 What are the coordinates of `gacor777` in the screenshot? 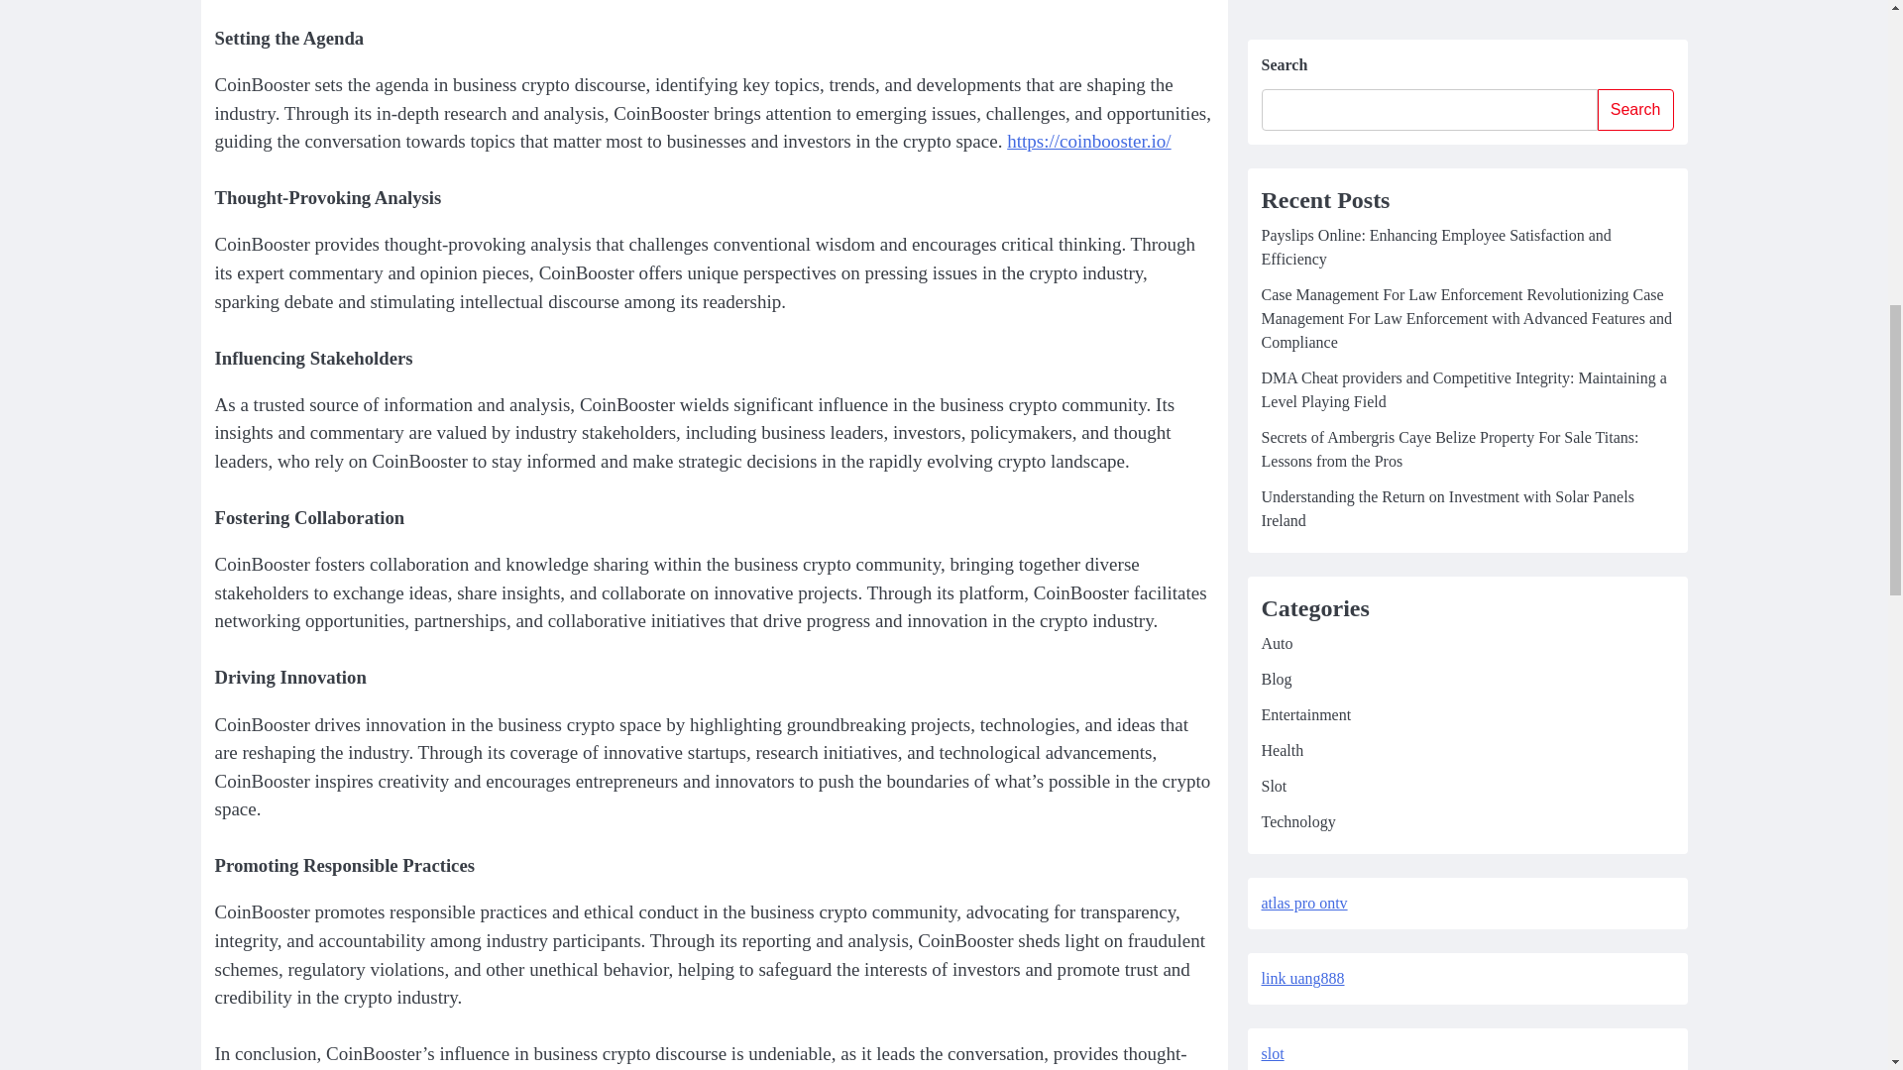 It's located at (1290, 349).